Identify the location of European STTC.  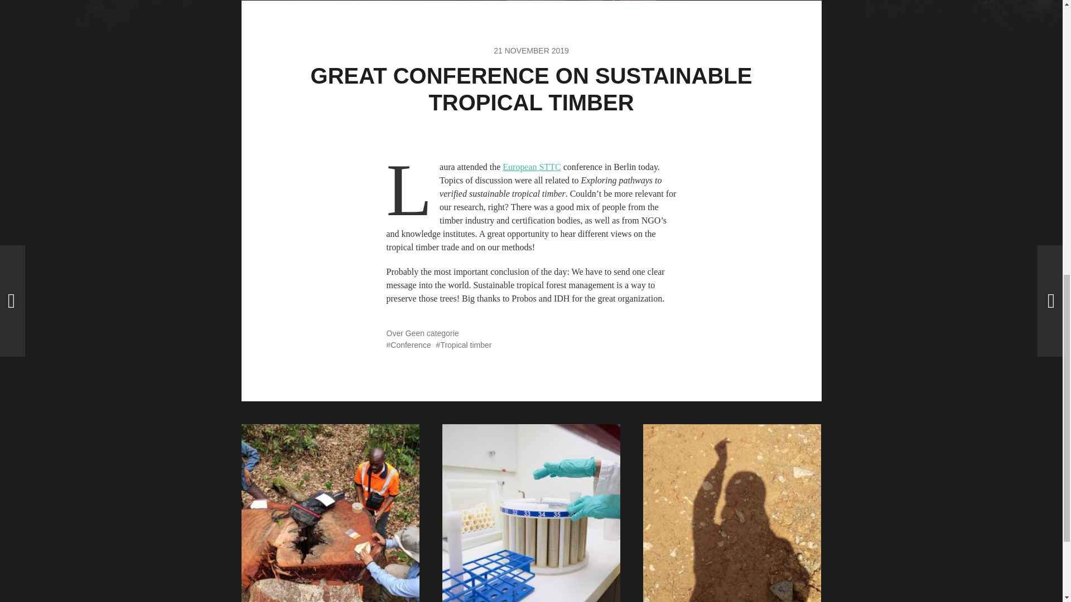
(531, 166).